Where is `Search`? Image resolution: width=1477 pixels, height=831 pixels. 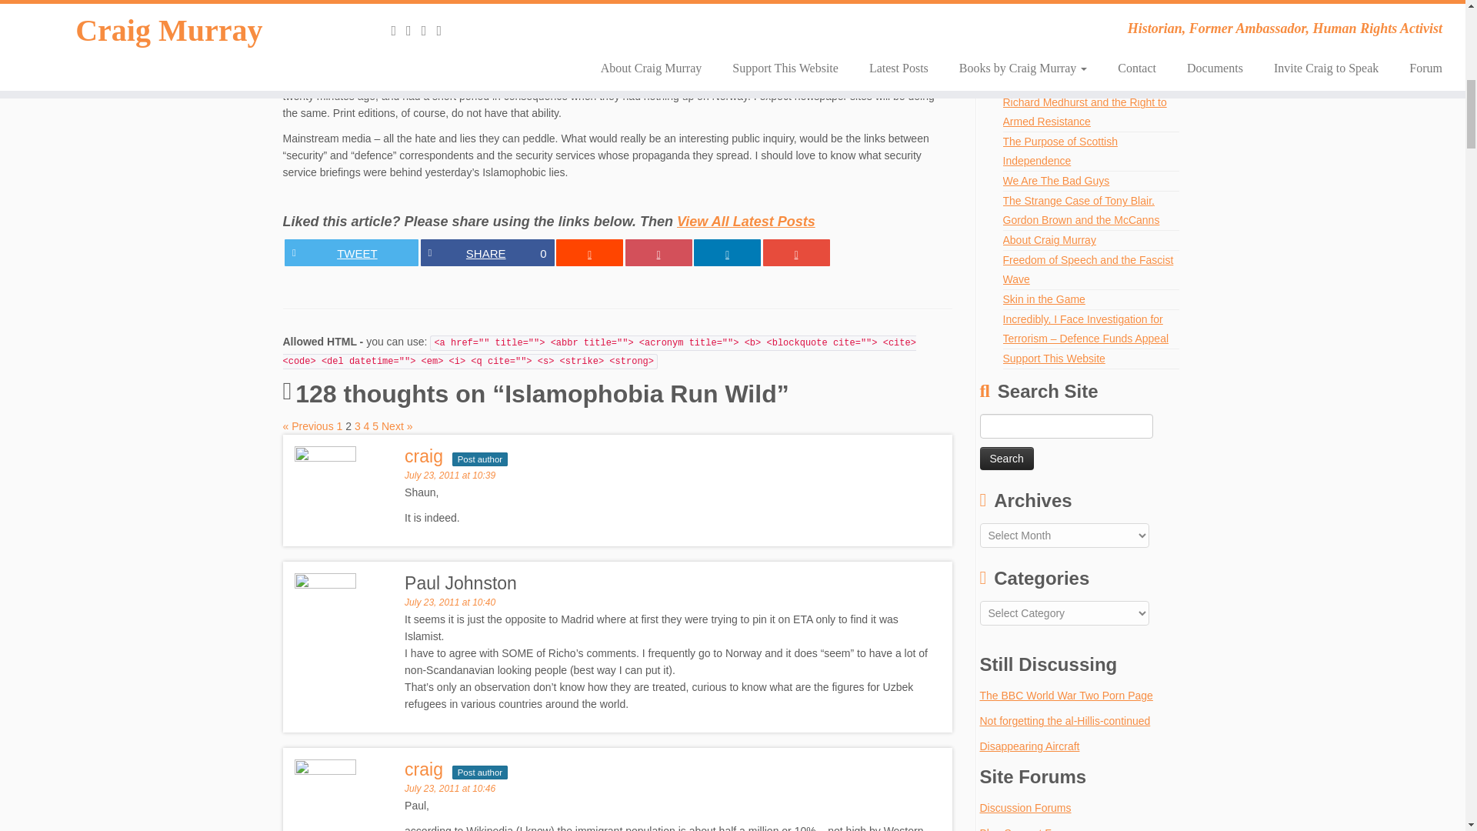 Search is located at coordinates (424, 456).